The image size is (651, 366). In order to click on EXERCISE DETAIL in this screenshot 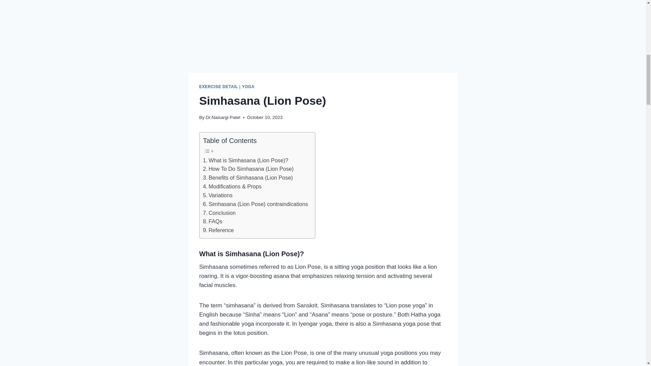, I will do `click(218, 87)`.